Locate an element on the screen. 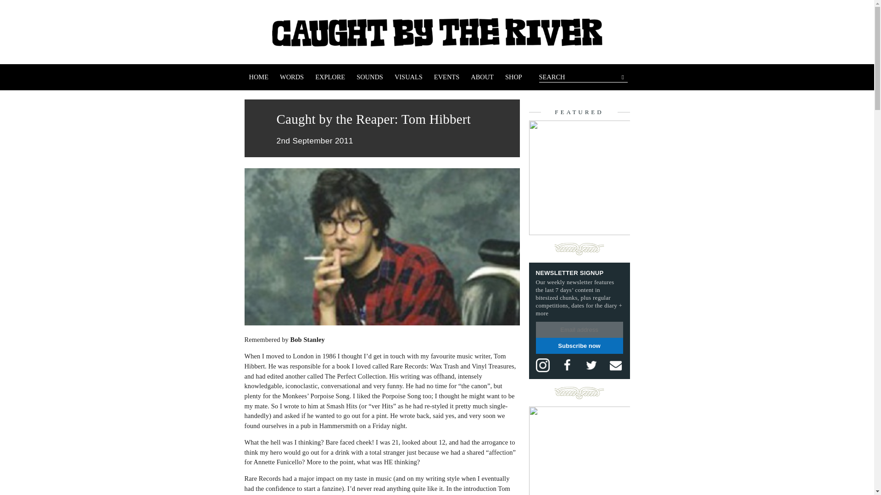 The image size is (881, 495). tomhibbertbigger is located at coordinates (382, 247).